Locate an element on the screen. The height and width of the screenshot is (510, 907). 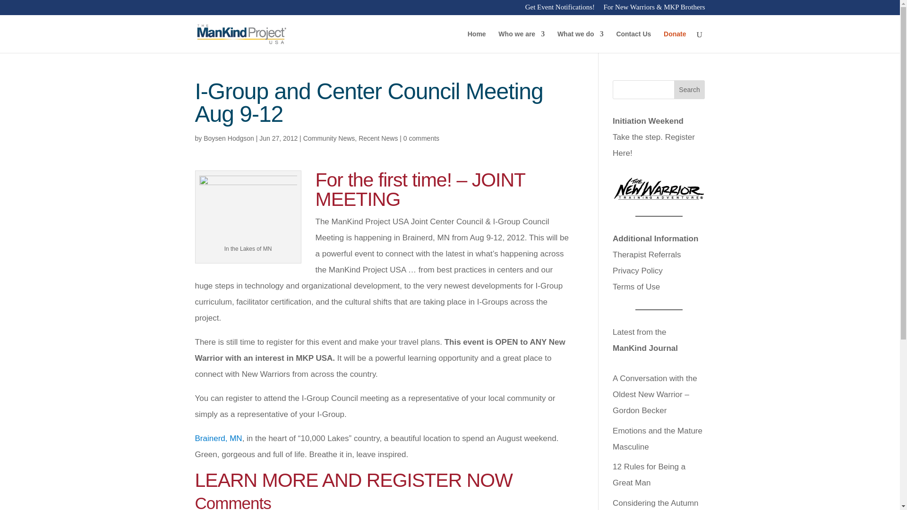
Search is located at coordinates (690, 89).